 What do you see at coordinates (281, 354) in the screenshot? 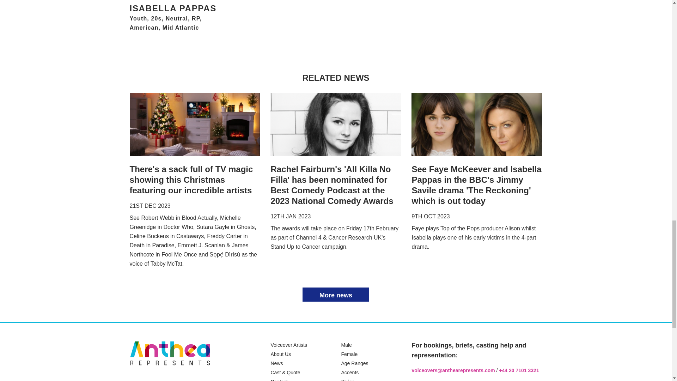
I see `About Us` at bounding box center [281, 354].